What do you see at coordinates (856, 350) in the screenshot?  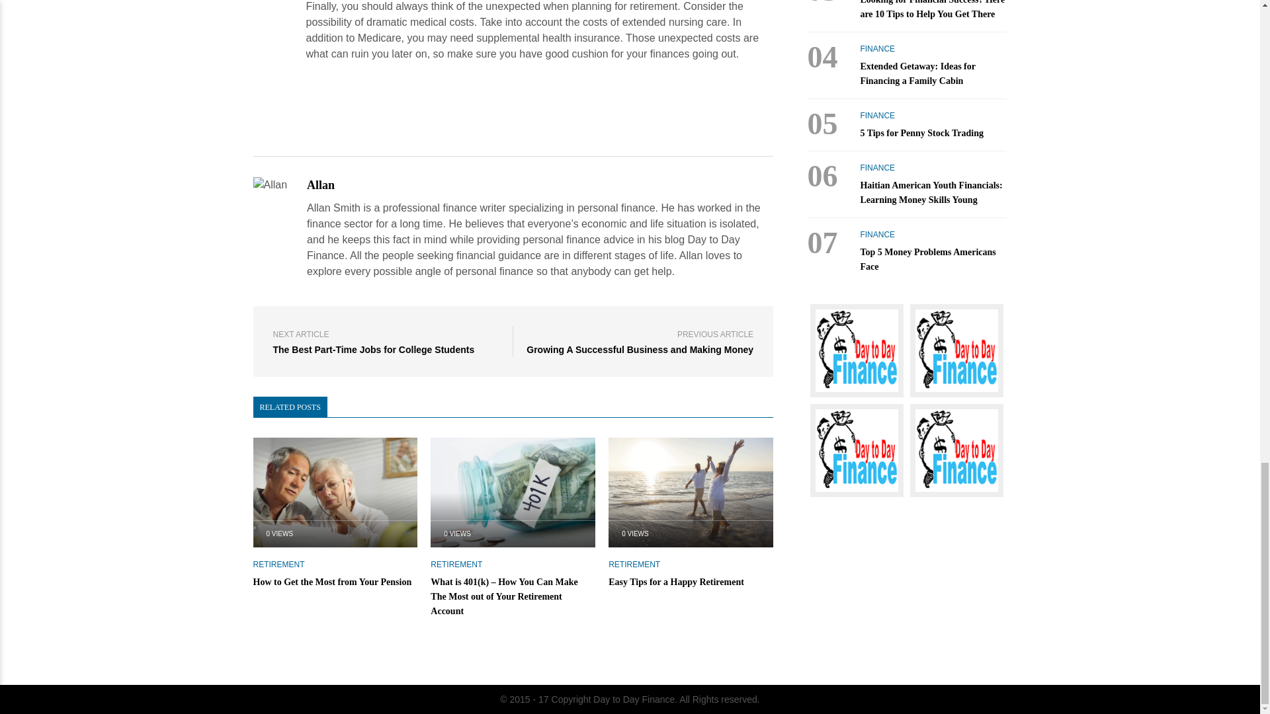 I see `Banner` at bounding box center [856, 350].